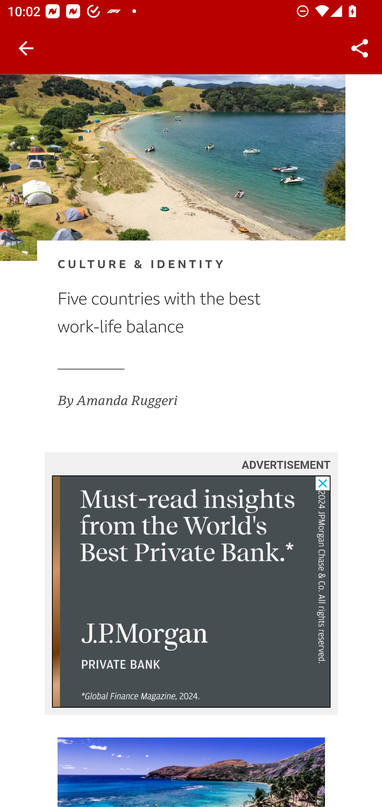 Image resolution: width=382 pixels, height=807 pixels. Describe the element at coordinates (26, 48) in the screenshot. I see `Back` at that location.